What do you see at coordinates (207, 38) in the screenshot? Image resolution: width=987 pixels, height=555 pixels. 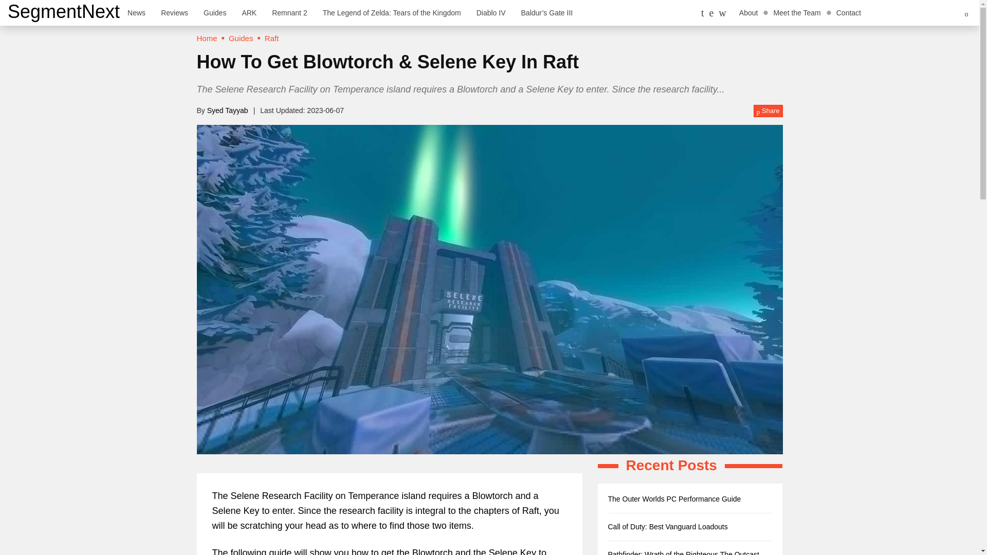 I see `Home` at bounding box center [207, 38].